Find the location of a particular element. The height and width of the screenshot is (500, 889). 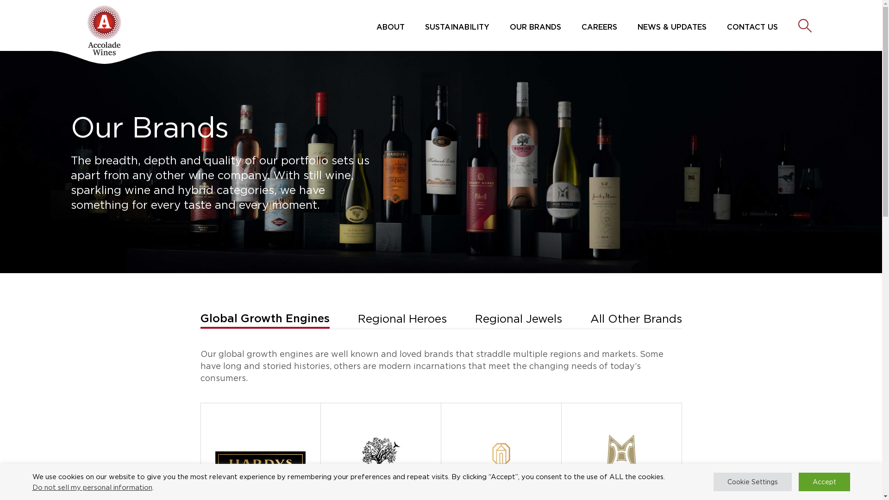

Cookie Settings is located at coordinates (752, 482).